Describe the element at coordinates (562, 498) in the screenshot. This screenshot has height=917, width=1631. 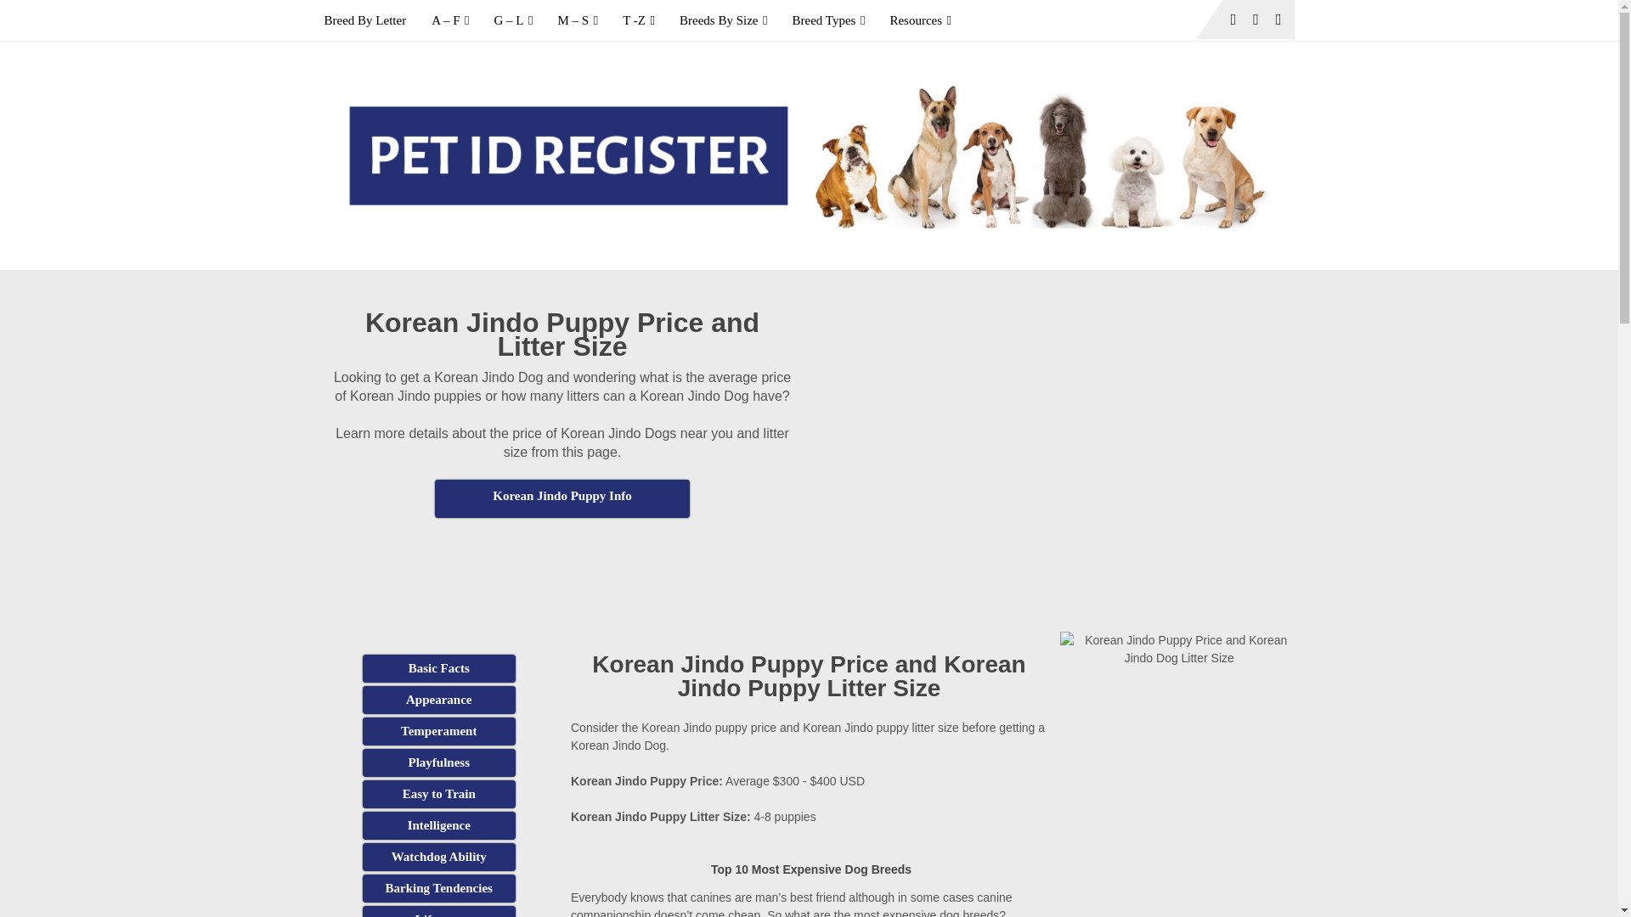
I see `tooltip` at that location.